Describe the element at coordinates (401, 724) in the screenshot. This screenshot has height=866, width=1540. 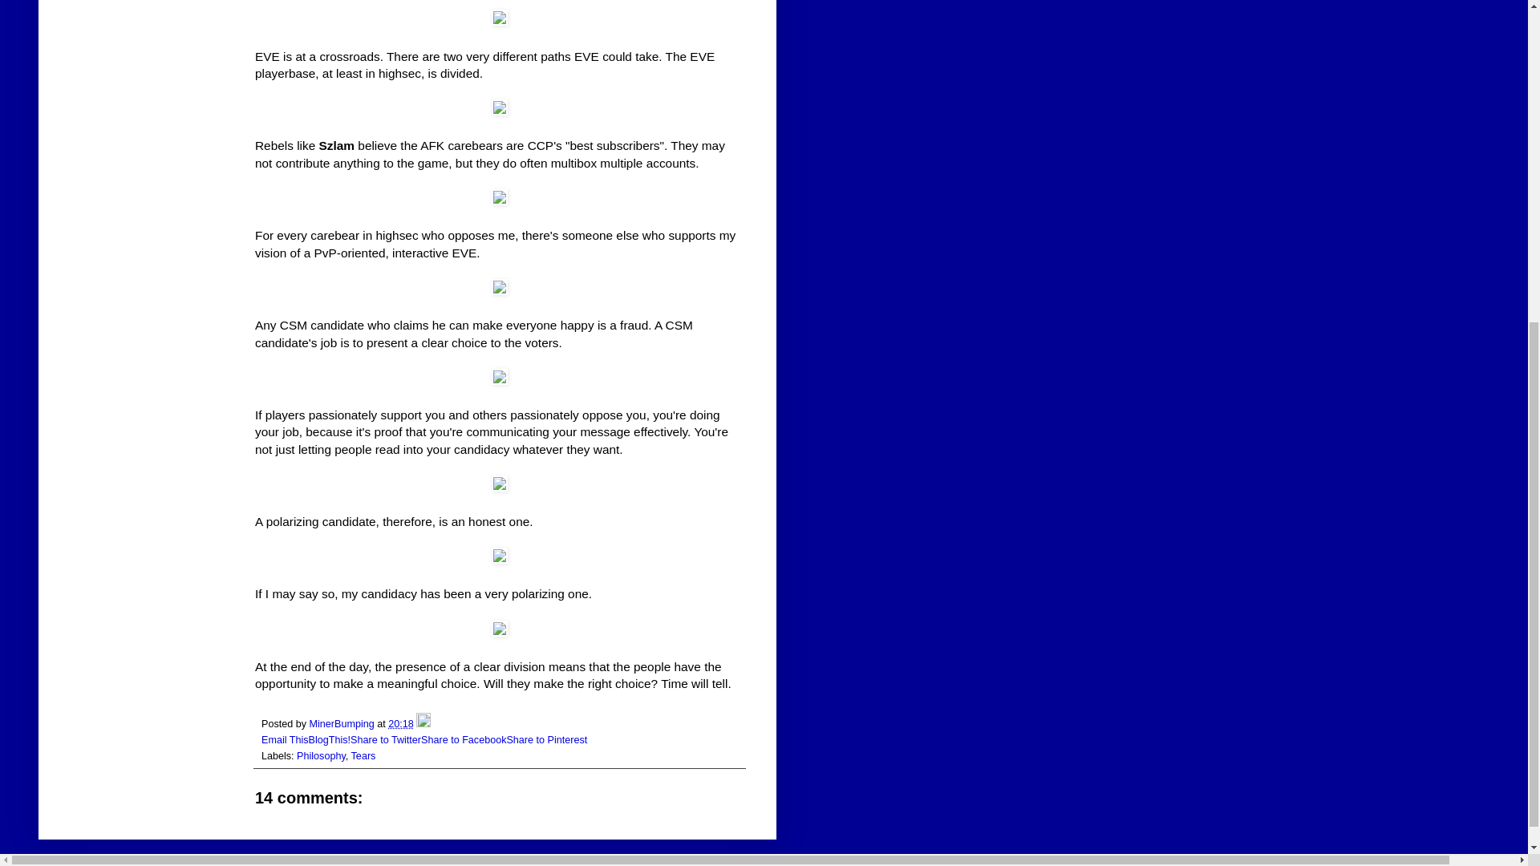
I see `permanent link` at that location.